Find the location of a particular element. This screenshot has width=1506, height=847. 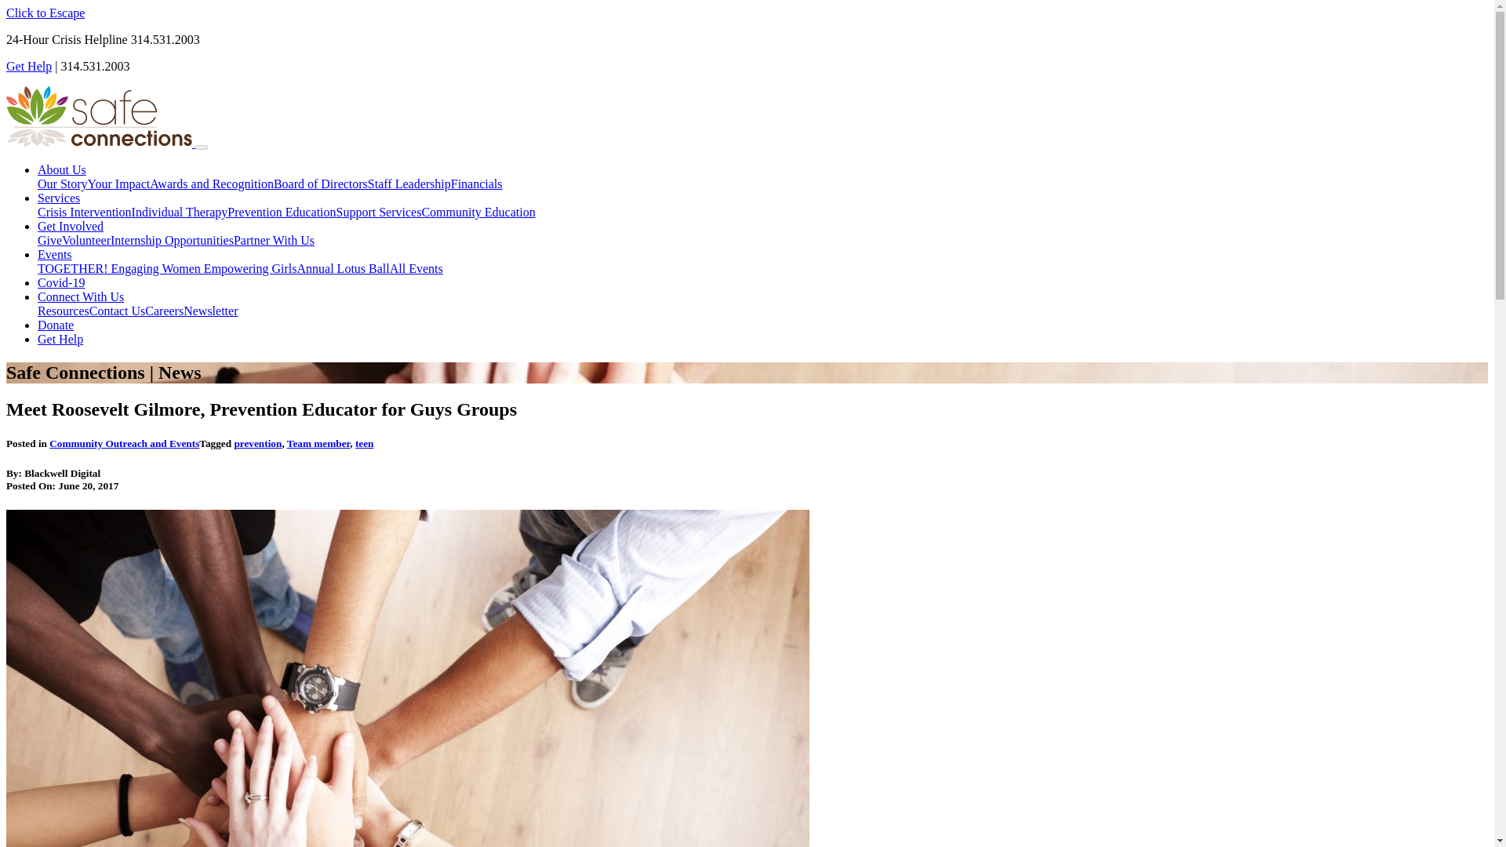

Prevention Education is located at coordinates (281, 212).